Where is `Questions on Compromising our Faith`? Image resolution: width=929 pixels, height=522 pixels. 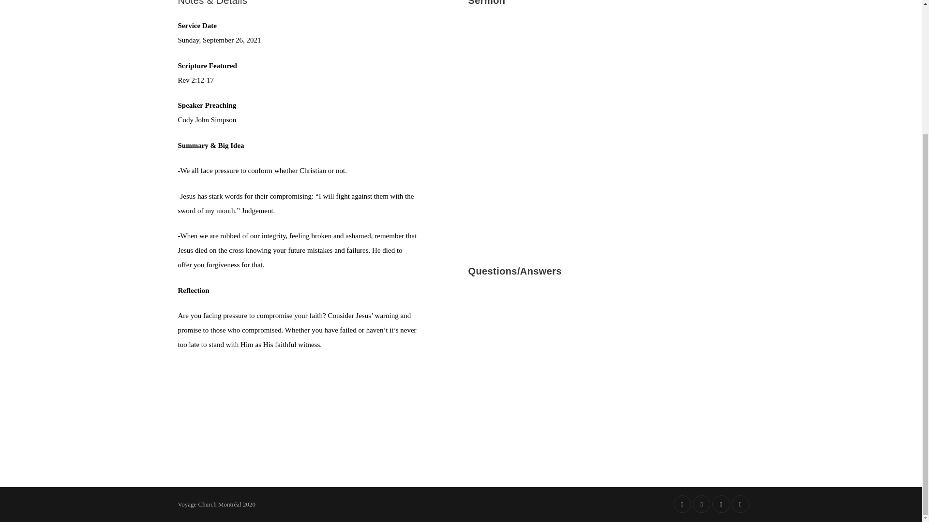 Questions on Compromising our Faith is located at coordinates (606, 366).